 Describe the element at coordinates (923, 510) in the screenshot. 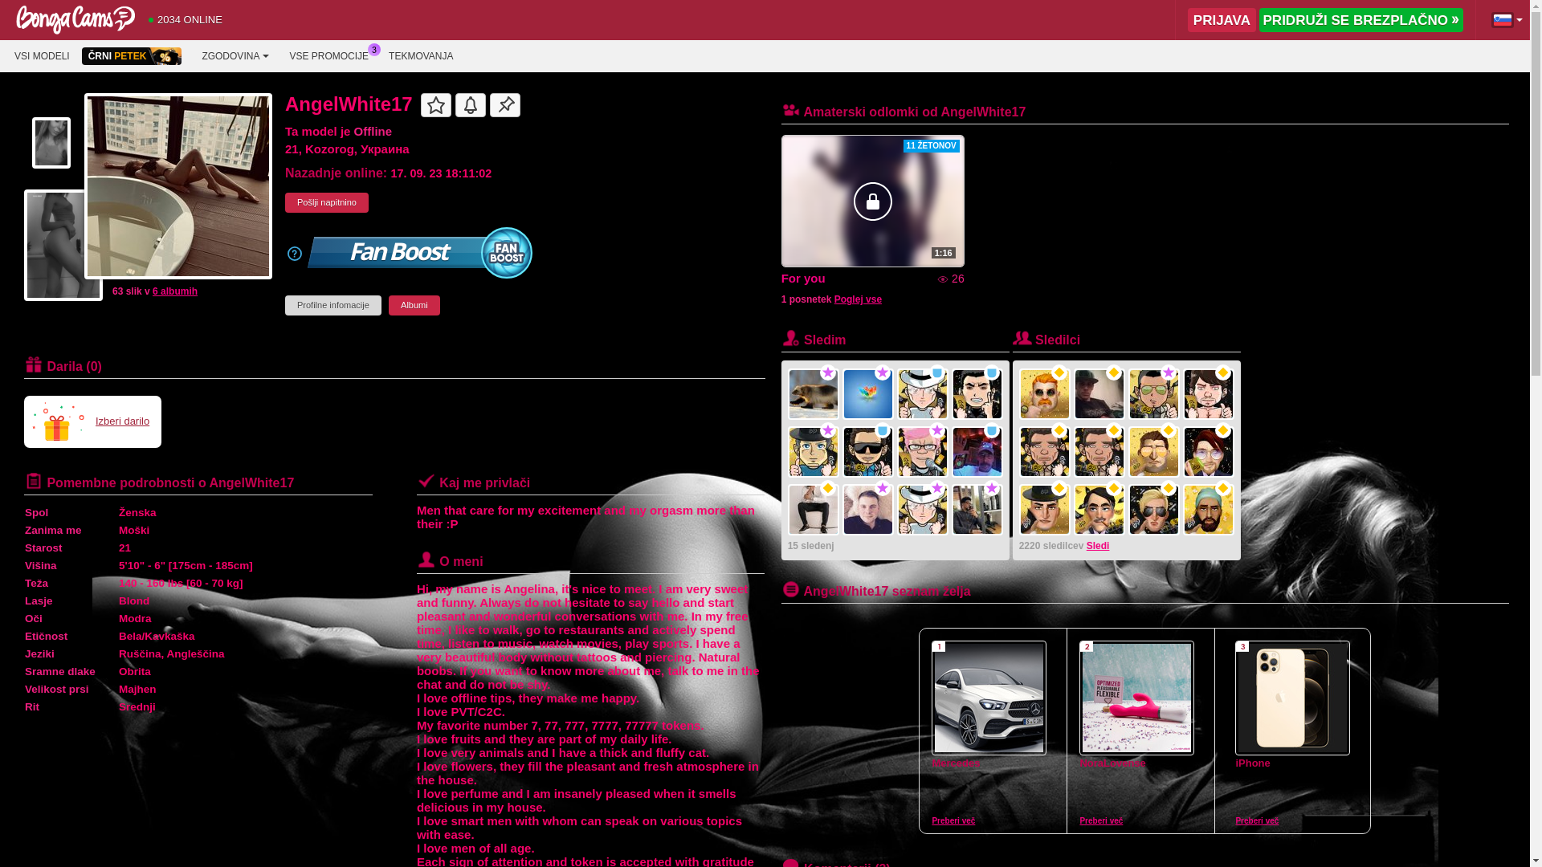

I see `Pawel161616` at that location.